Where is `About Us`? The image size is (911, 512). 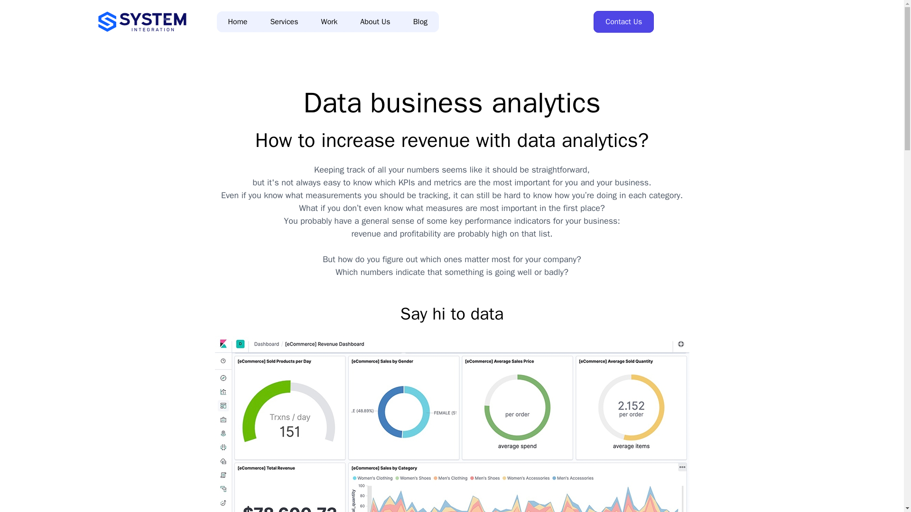
About Us is located at coordinates (375, 22).